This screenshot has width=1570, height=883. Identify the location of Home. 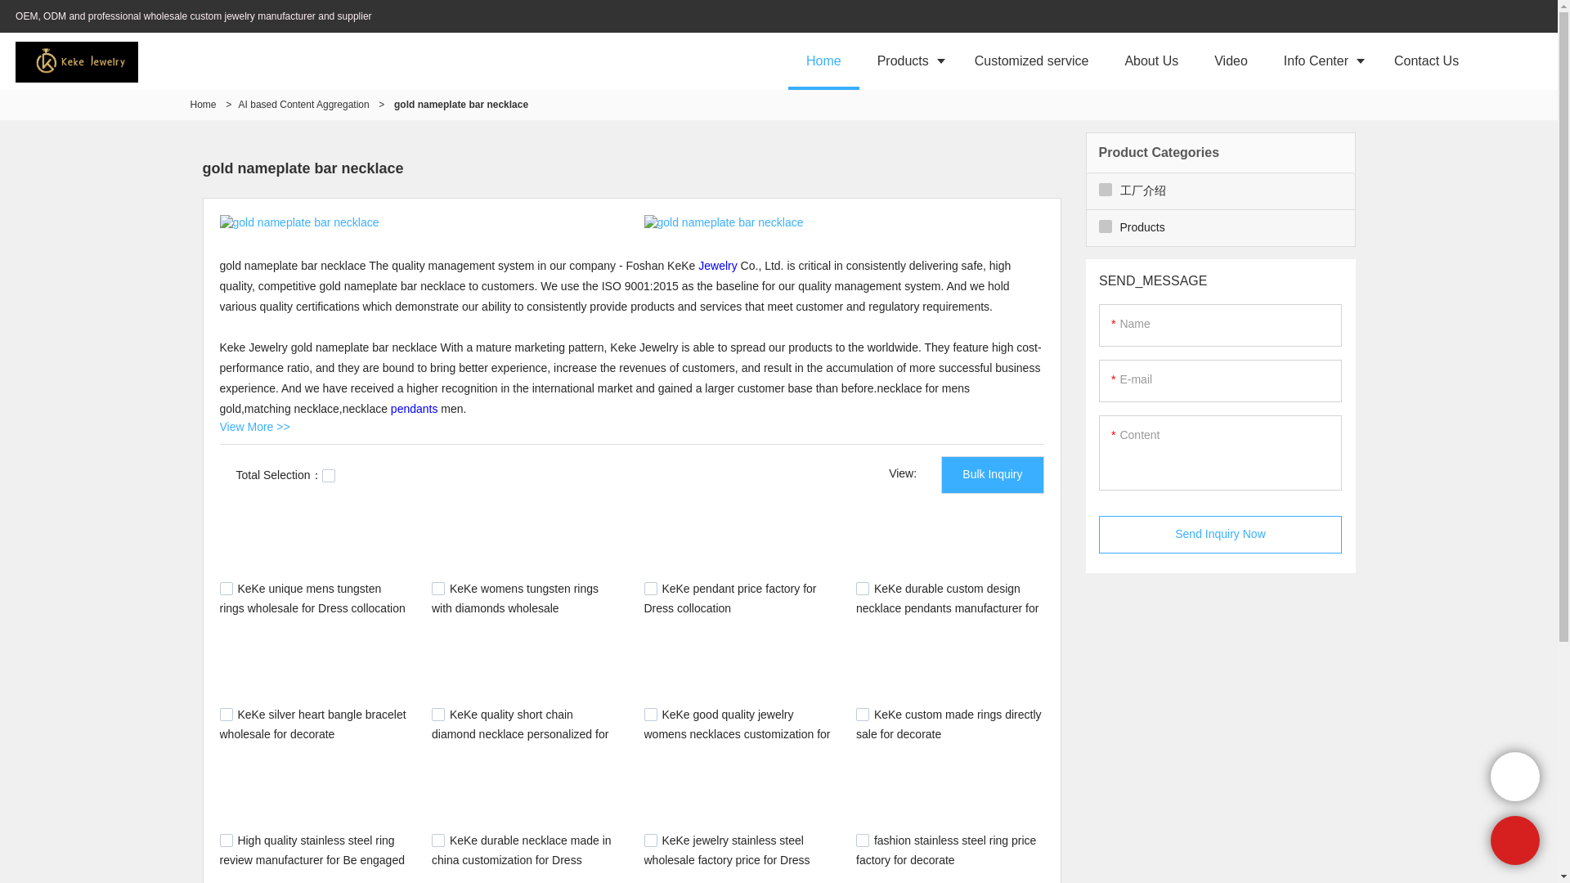
(823, 61).